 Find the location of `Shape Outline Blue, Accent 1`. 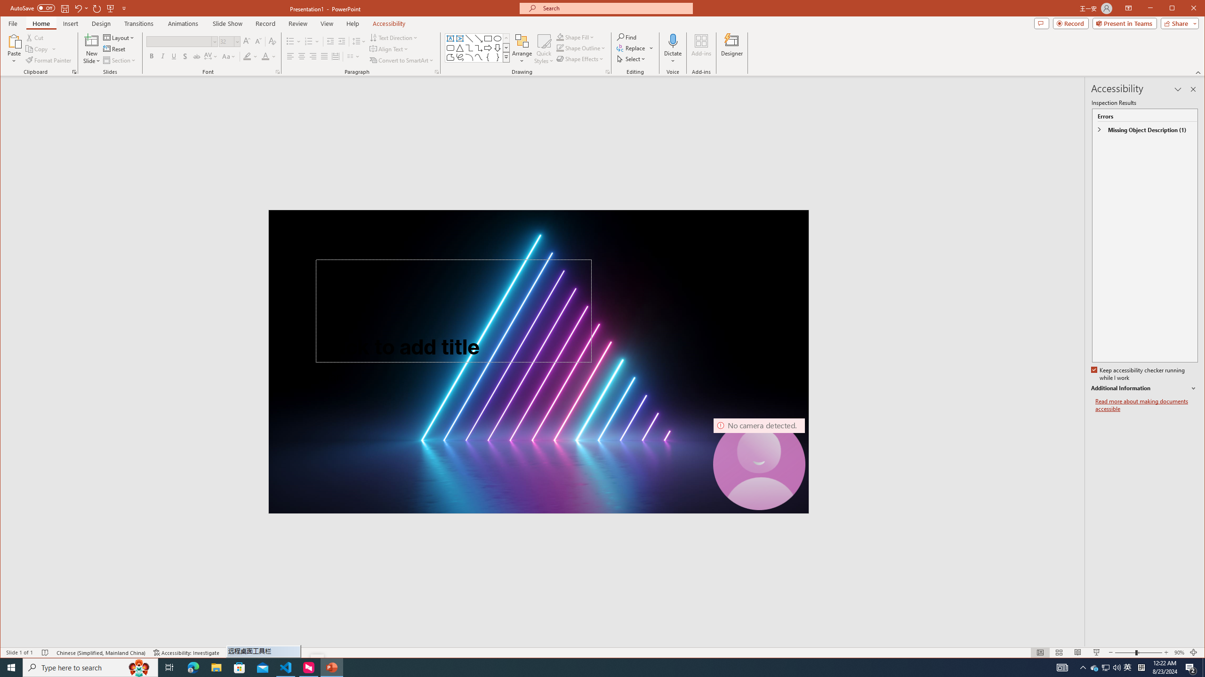

Shape Outline Blue, Accent 1 is located at coordinates (560, 48).